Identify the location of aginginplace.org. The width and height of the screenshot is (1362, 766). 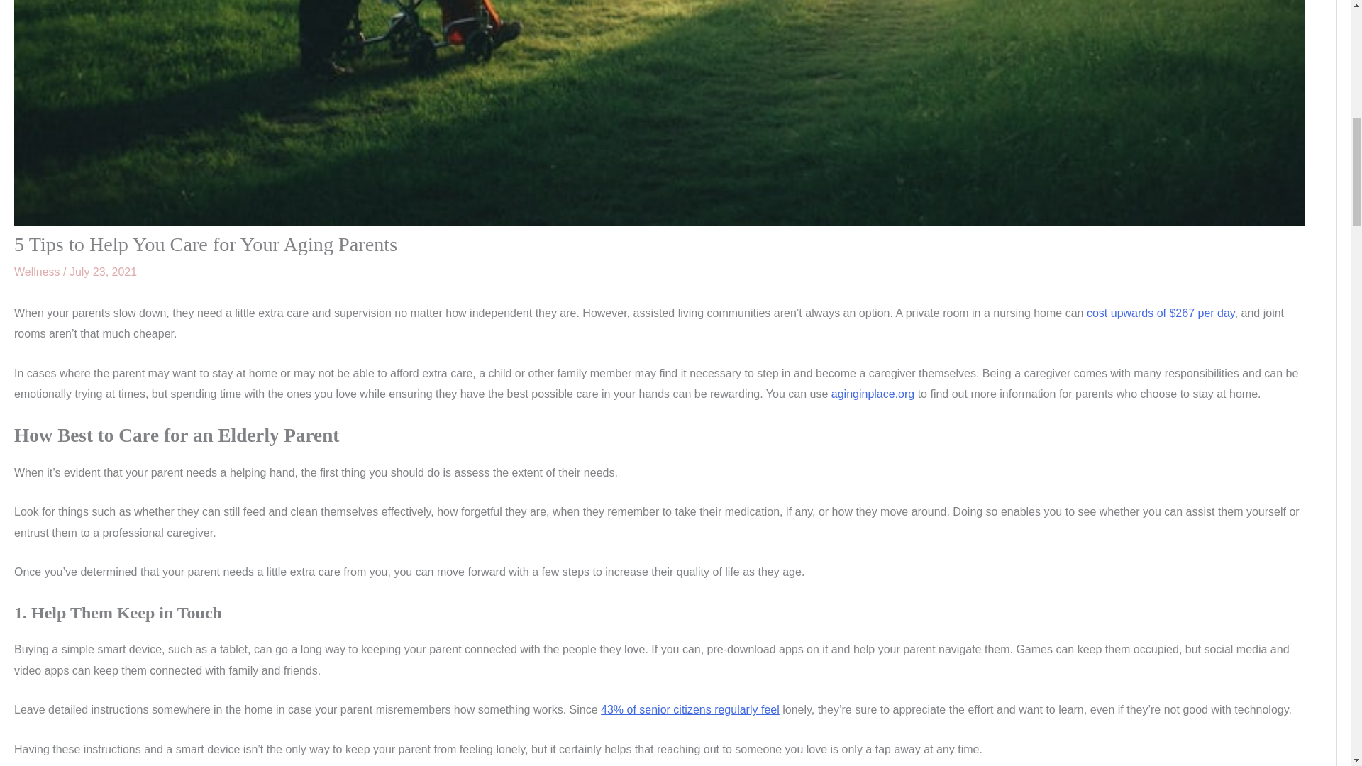
(873, 393).